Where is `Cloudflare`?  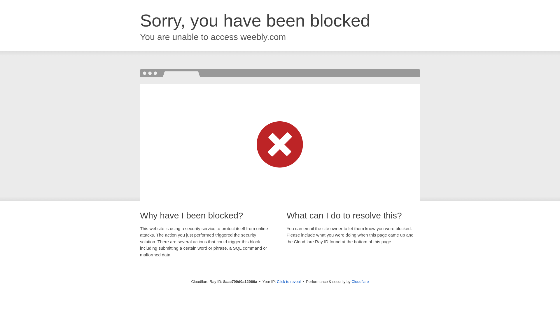 Cloudflare is located at coordinates (360, 281).